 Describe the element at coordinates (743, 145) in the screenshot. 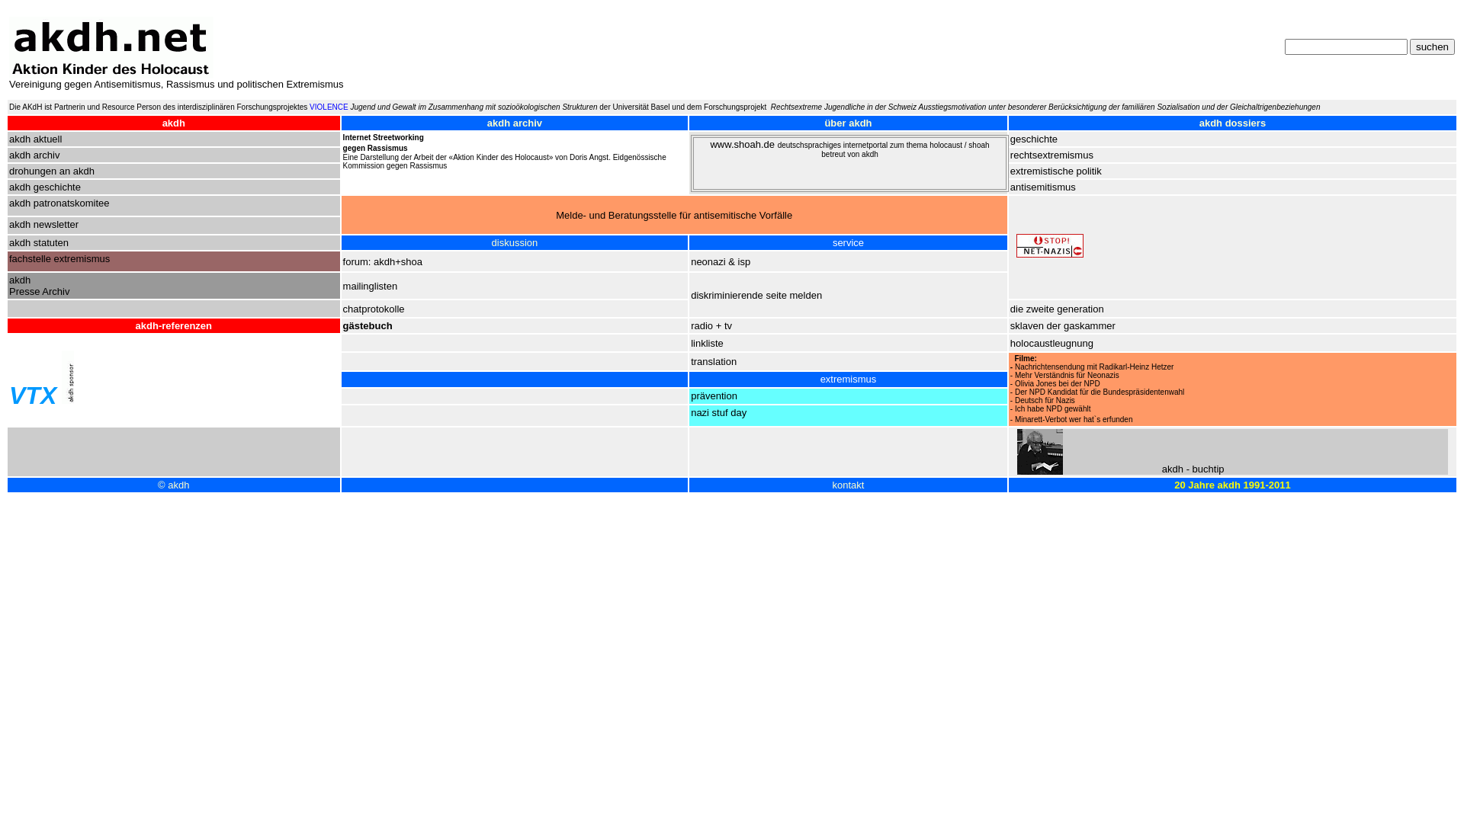

I see `www.shoah.de` at that location.